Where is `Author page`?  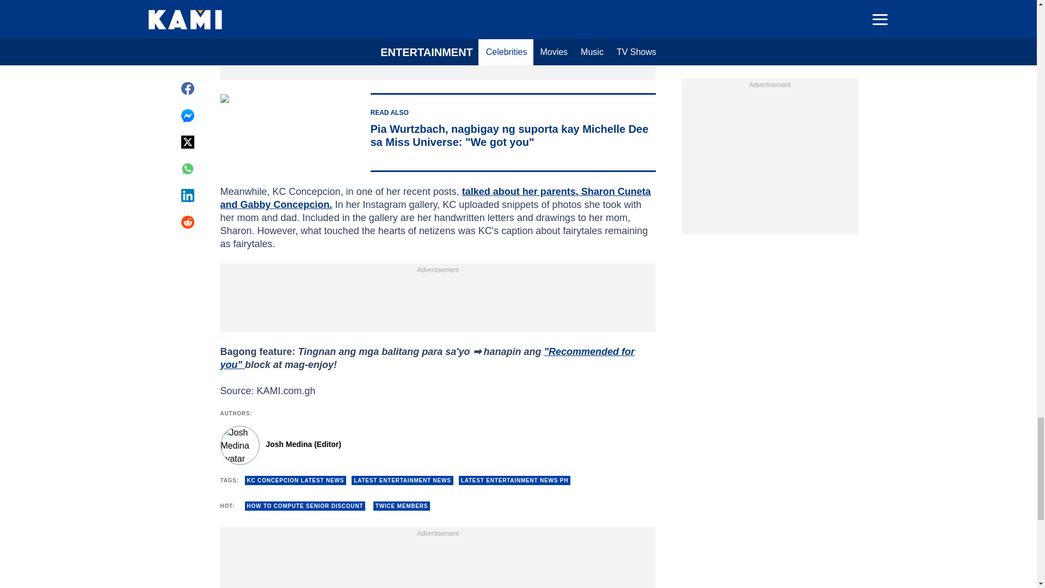 Author page is located at coordinates (383, 445).